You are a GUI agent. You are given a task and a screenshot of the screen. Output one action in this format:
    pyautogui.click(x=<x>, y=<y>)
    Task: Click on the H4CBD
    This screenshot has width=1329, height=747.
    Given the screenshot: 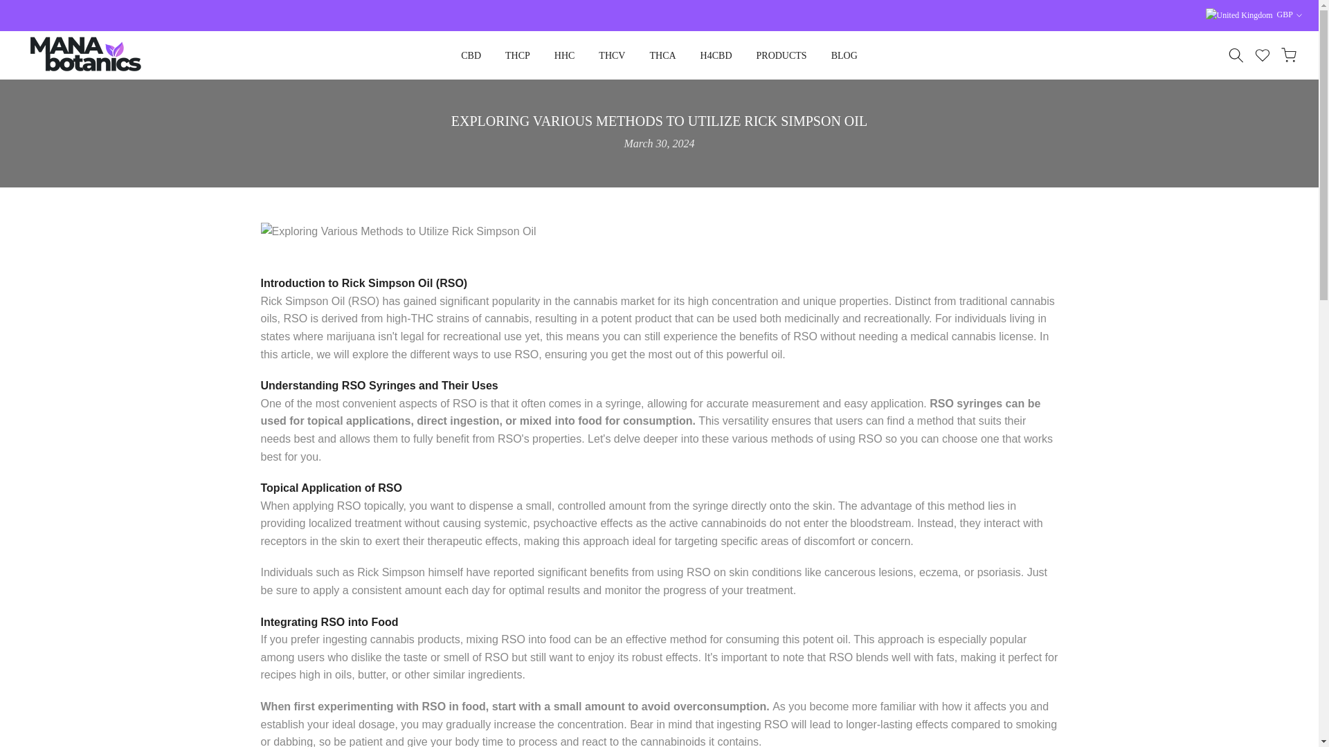 What is the action you would take?
    pyautogui.click(x=716, y=55)
    